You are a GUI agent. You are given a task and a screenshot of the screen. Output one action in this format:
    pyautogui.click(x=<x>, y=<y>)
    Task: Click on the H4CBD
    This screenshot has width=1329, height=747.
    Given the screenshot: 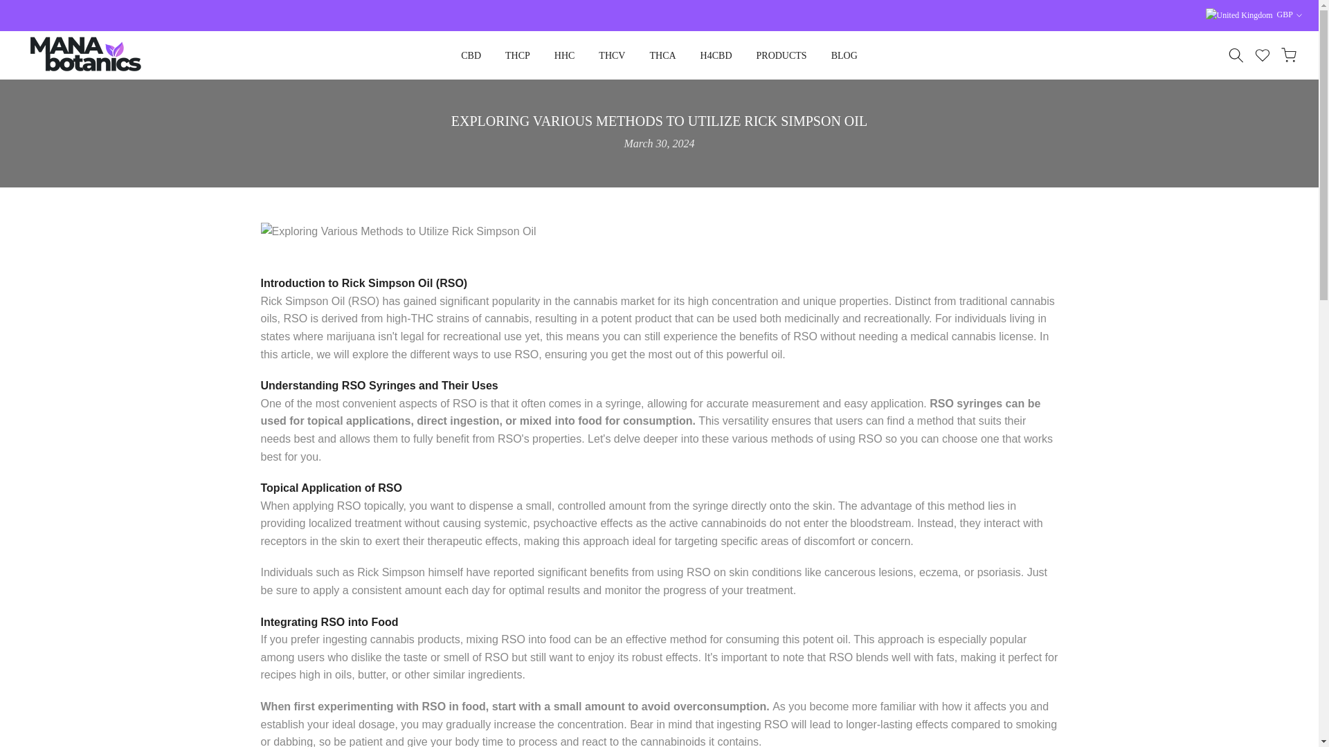 What is the action you would take?
    pyautogui.click(x=716, y=55)
    